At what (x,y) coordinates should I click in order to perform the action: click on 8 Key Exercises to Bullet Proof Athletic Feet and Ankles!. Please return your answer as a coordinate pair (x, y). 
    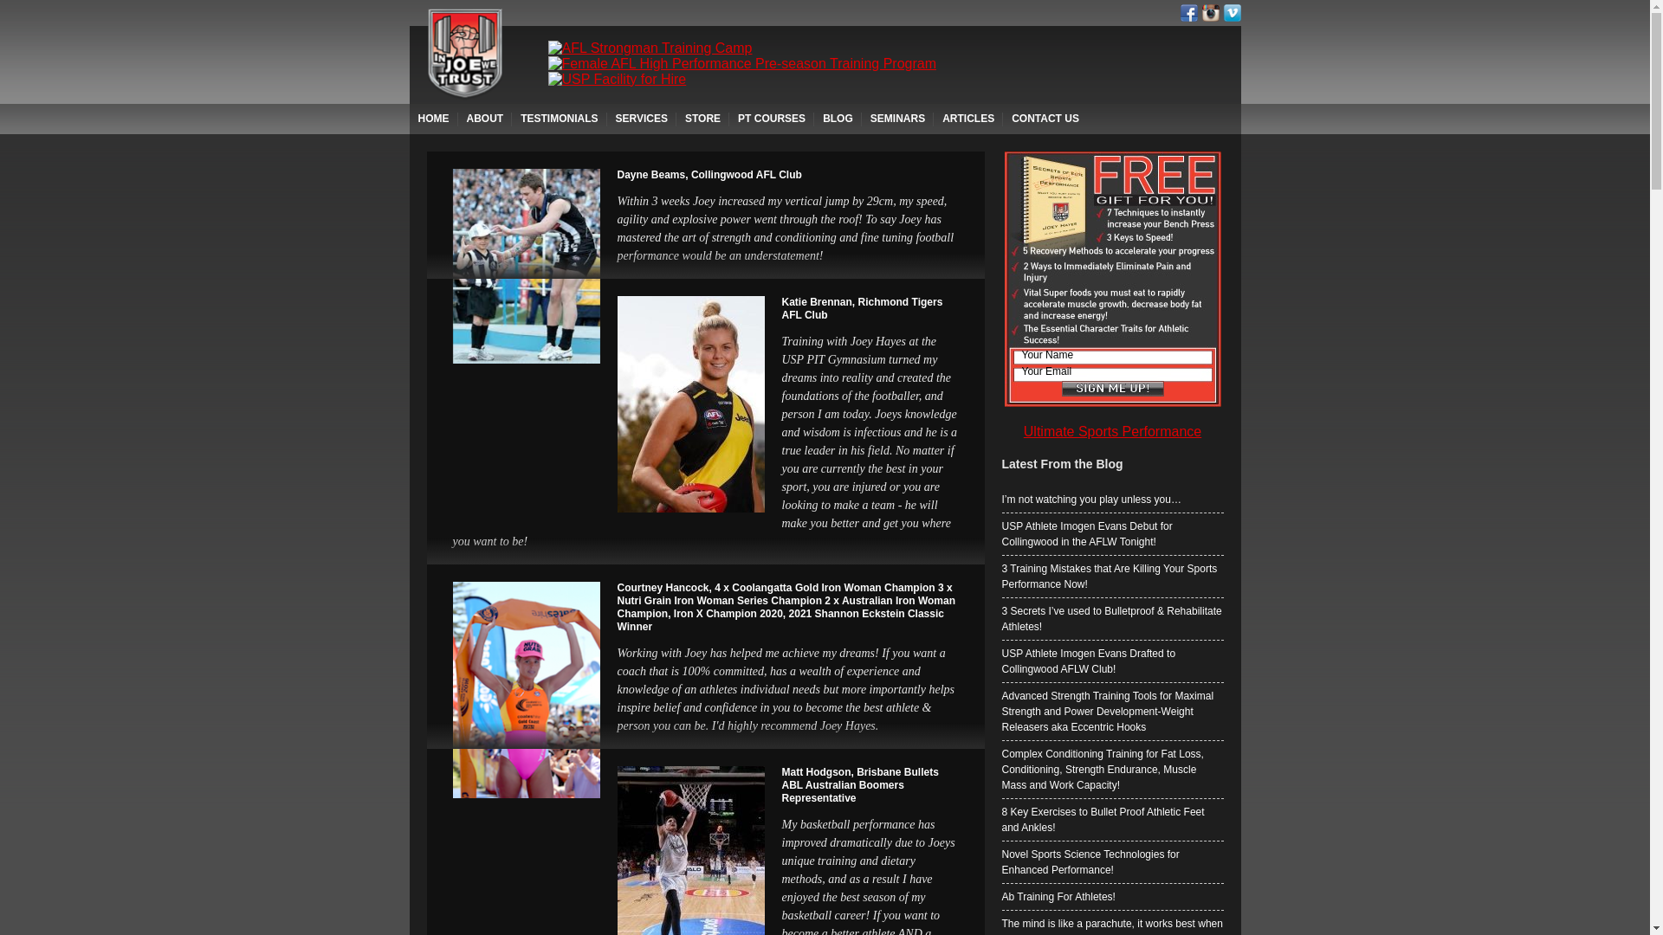
    Looking at the image, I should click on (1112, 819).